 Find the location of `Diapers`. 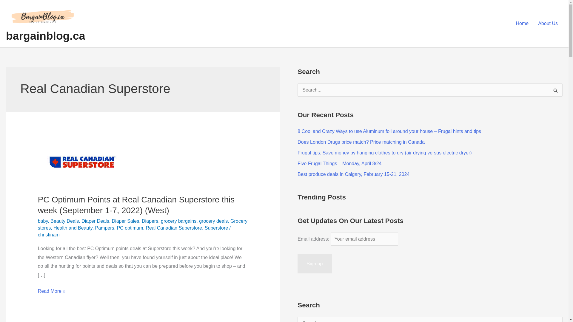

Diapers is located at coordinates (150, 221).